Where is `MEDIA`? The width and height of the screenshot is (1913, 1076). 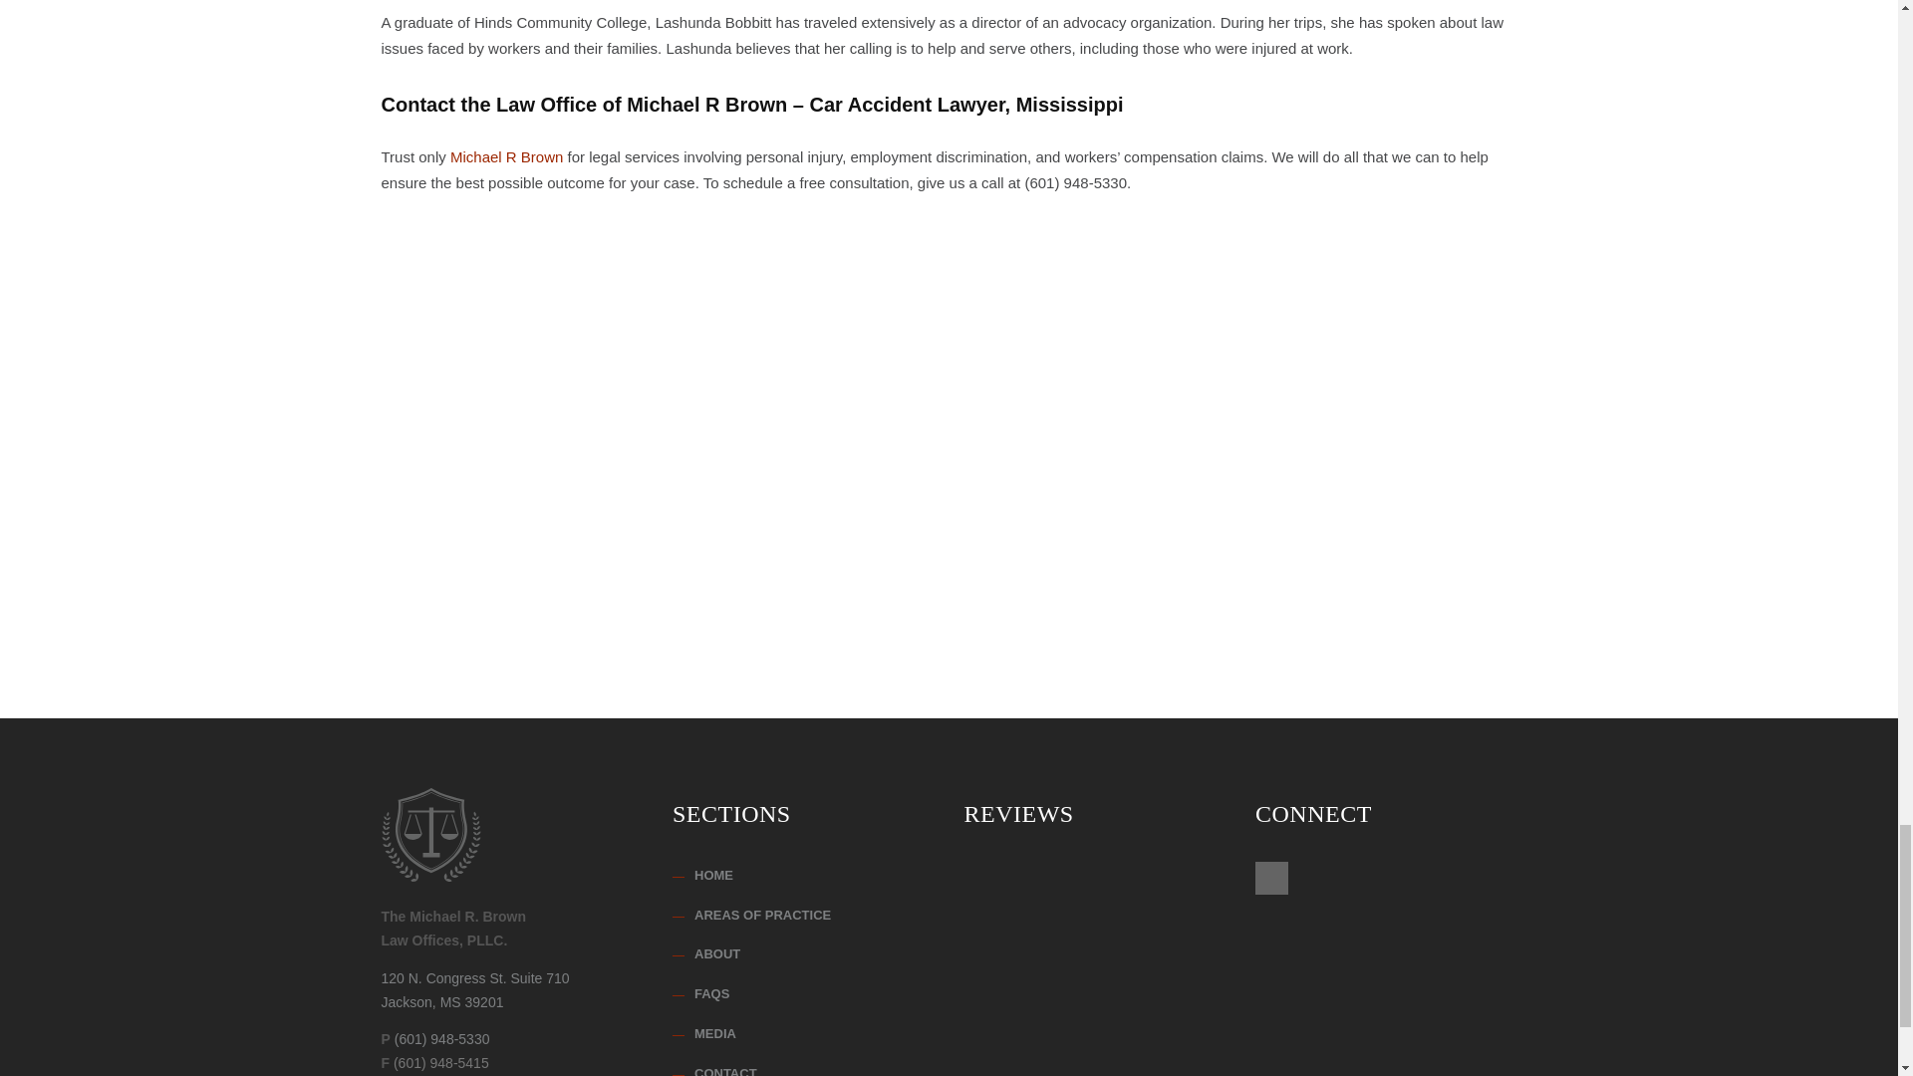 MEDIA is located at coordinates (803, 877).